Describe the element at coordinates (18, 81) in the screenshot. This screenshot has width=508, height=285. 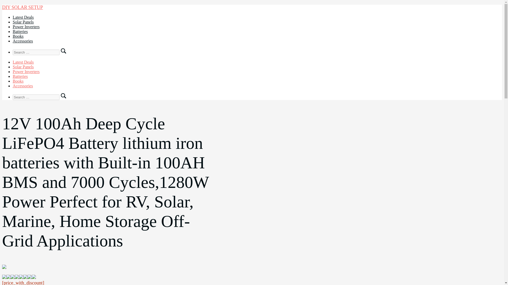
I see `Books` at that location.